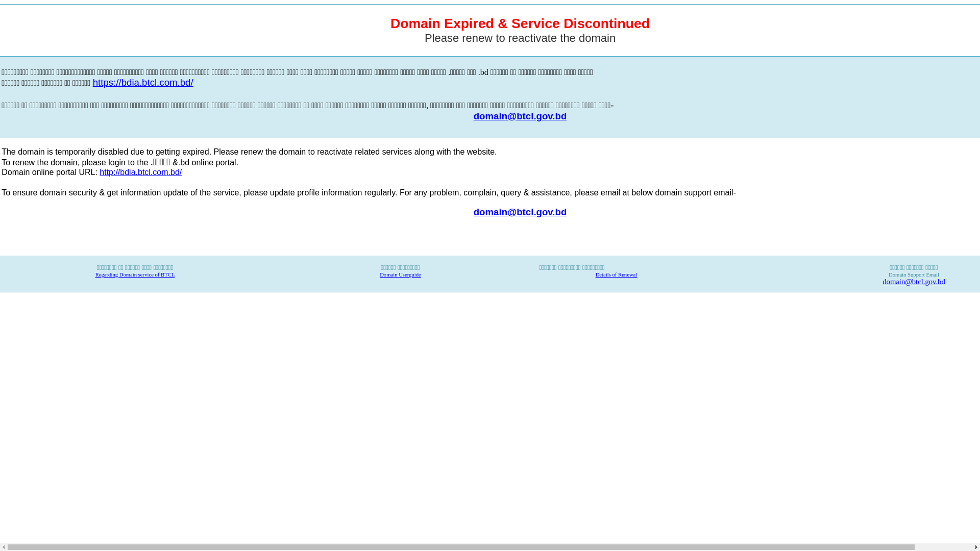 The image size is (980, 551). What do you see at coordinates (521, 116) in the screenshot?
I see `domain@btcl.gov.bd` at bounding box center [521, 116].